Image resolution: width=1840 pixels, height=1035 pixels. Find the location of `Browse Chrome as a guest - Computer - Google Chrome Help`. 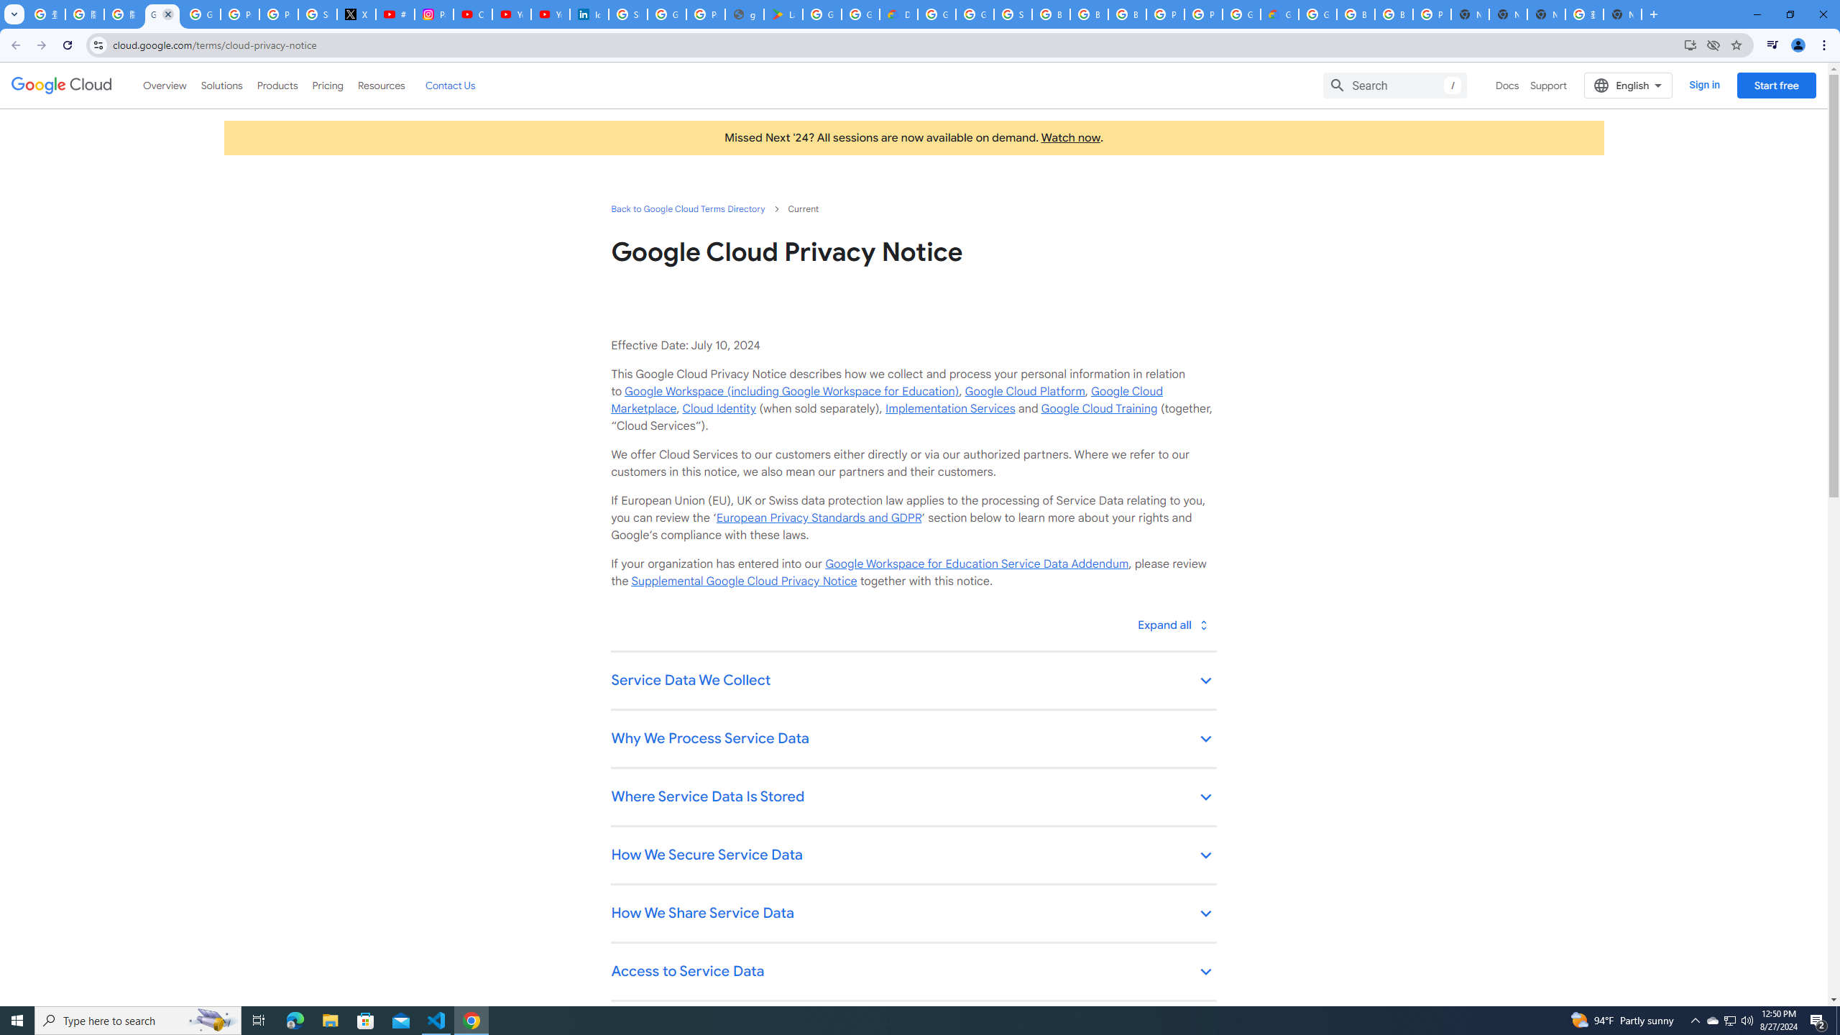

Browse Chrome as a guest - Computer - Google Chrome Help is located at coordinates (1356, 14).